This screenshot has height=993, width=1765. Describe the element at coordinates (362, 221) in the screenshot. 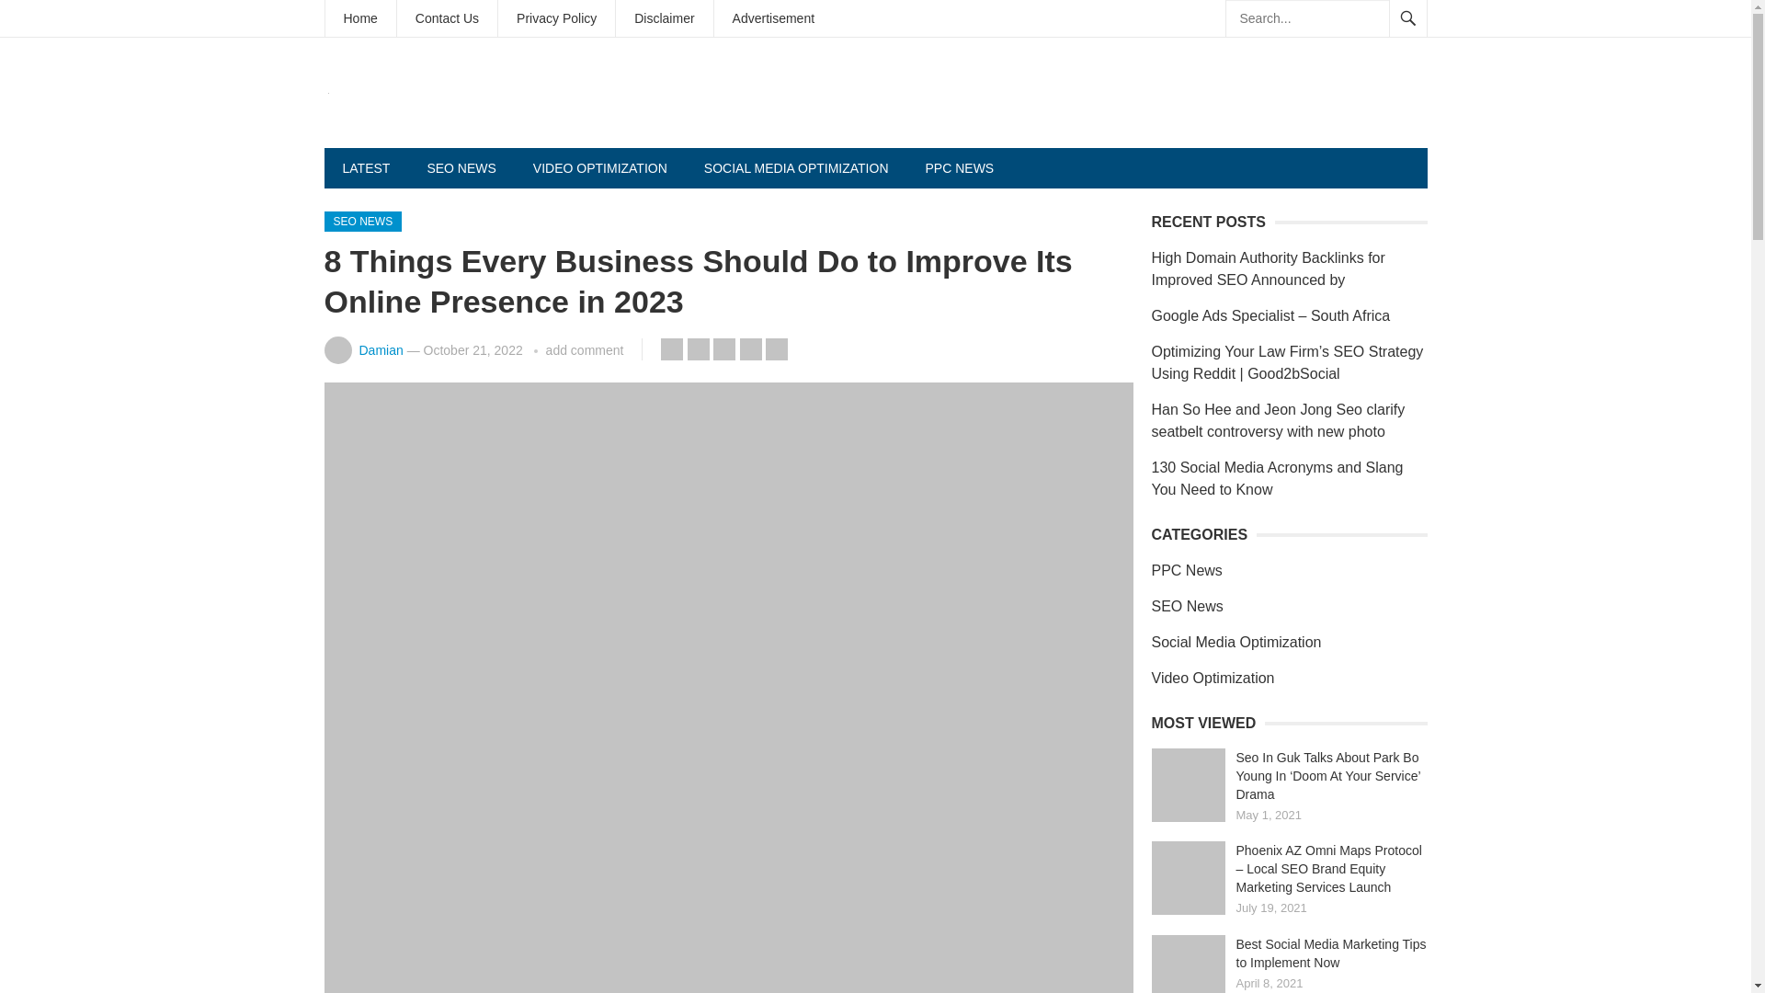

I see `View all posts in SEO News` at that location.